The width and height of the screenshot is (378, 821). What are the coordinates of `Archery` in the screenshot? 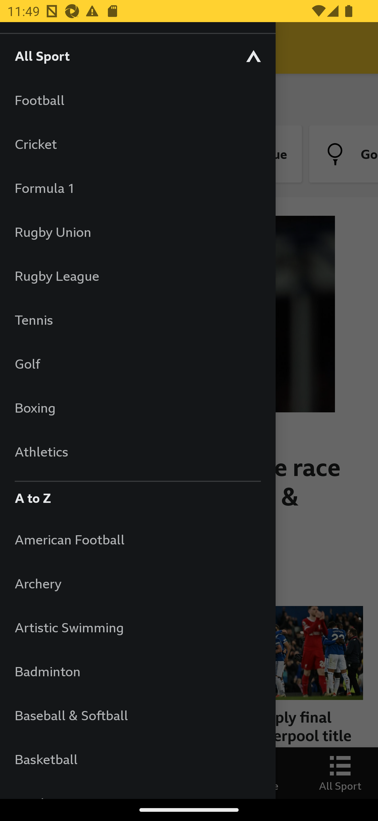 It's located at (138, 584).